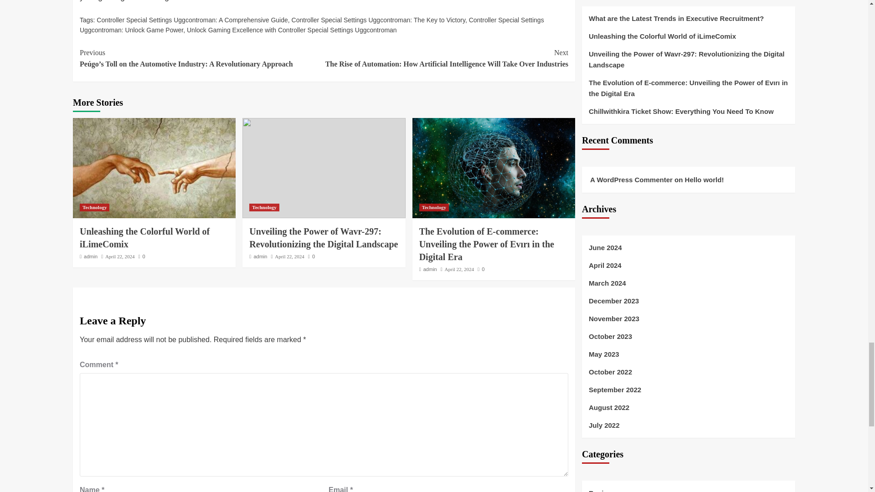  What do you see at coordinates (141, 256) in the screenshot?
I see `0` at bounding box center [141, 256].